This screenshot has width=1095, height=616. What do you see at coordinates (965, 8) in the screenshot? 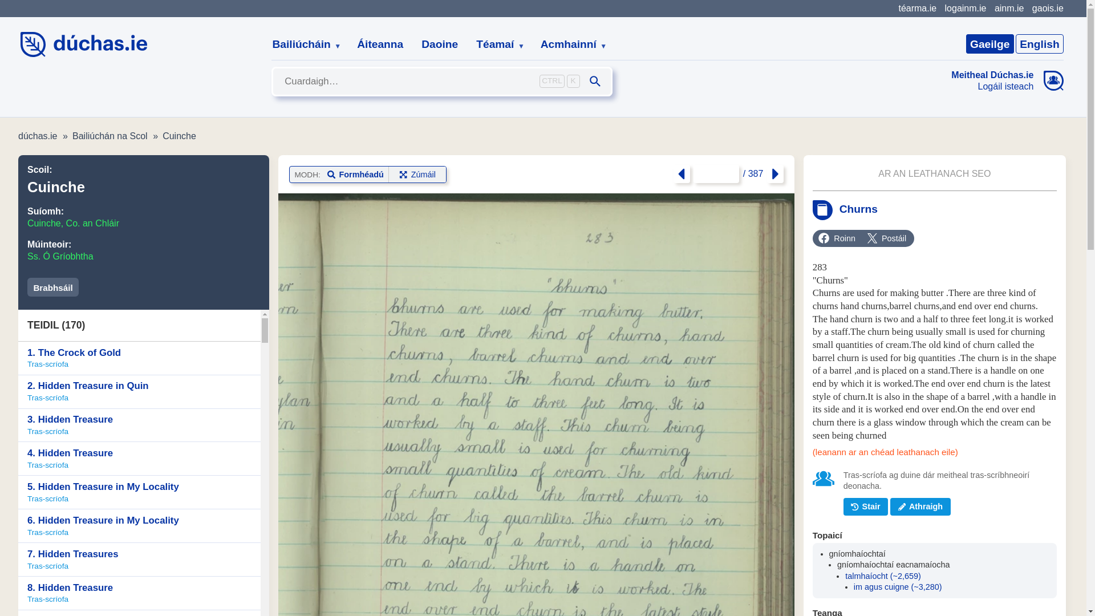
I see `logainm.ie` at bounding box center [965, 8].